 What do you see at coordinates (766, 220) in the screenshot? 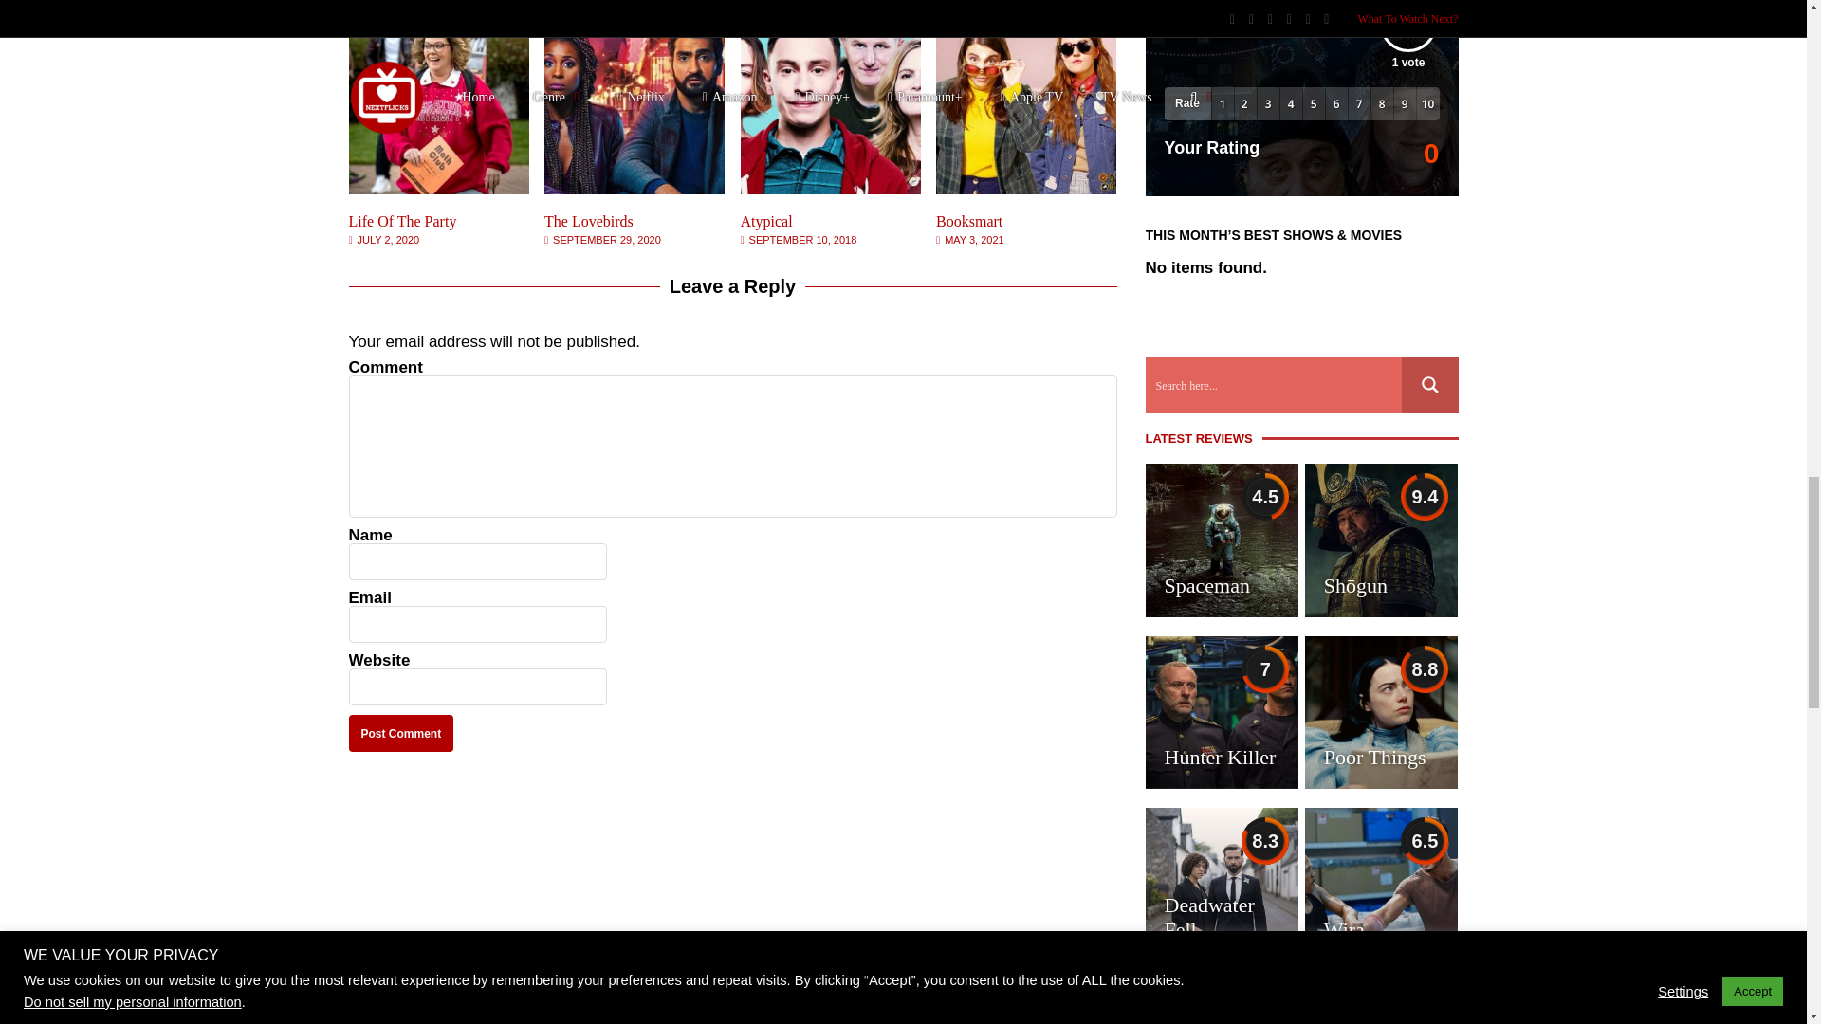
I see `Atypical` at bounding box center [766, 220].